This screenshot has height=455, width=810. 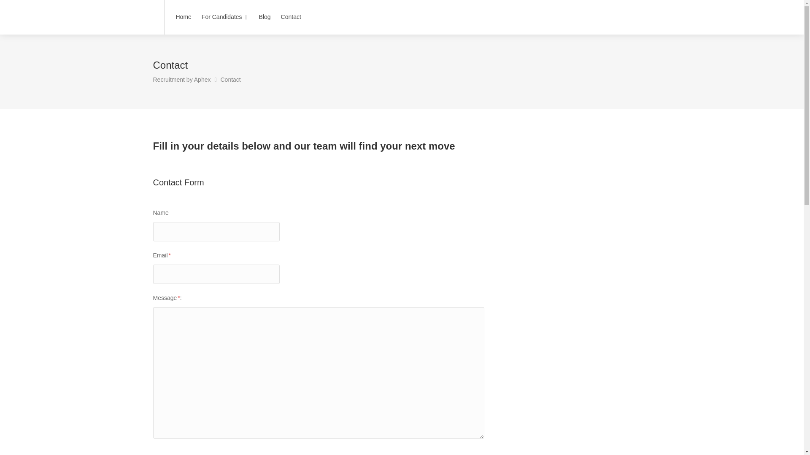 What do you see at coordinates (291, 17) in the screenshot?
I see `Contact` at bounding box center [291, 17].